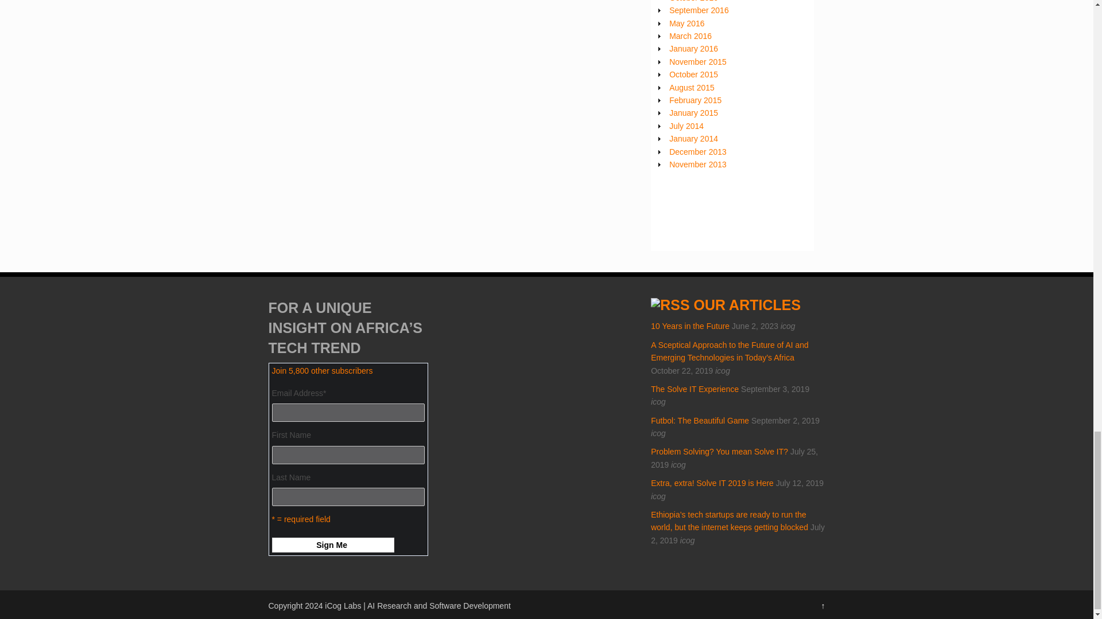  What do you see at coordinates (333, 545) in the screenshot?
I see `Sign Me ` at bounding box center [333, 545].